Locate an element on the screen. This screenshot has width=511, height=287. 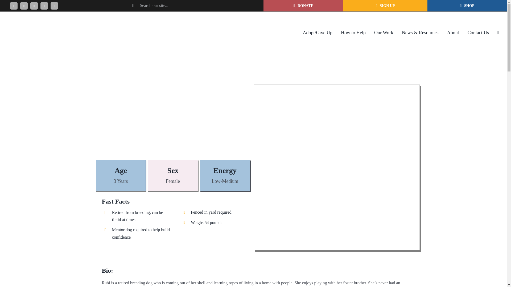
YouTube is located at coordinates (44, 6).